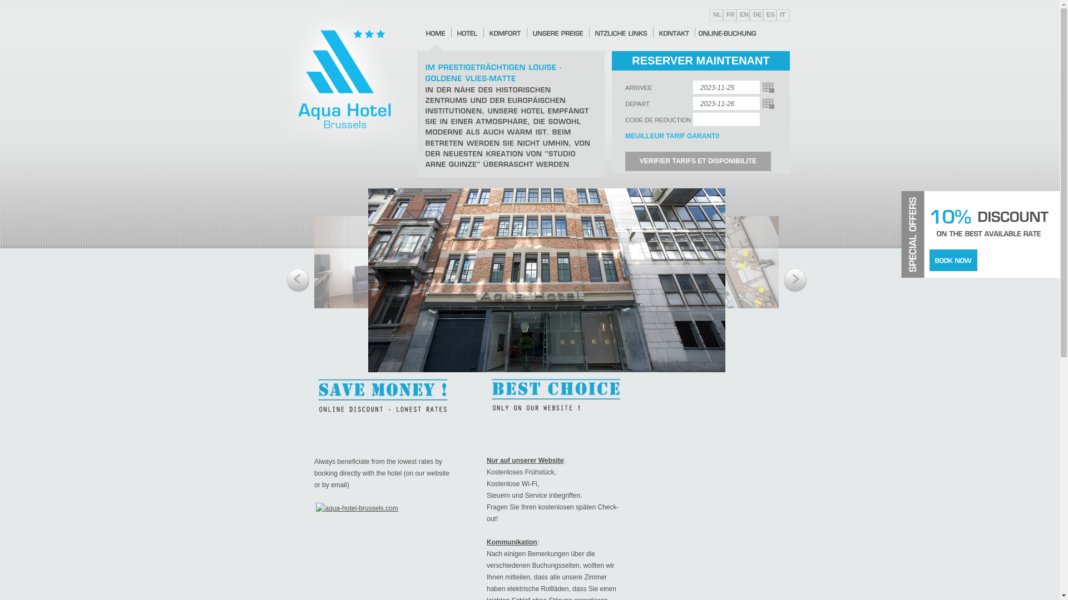 This screenshot has width=1068, height=600. What do you see at coordinates (729, 14) in the screenshot?
I see `FR` at bounding box center [729, 14].